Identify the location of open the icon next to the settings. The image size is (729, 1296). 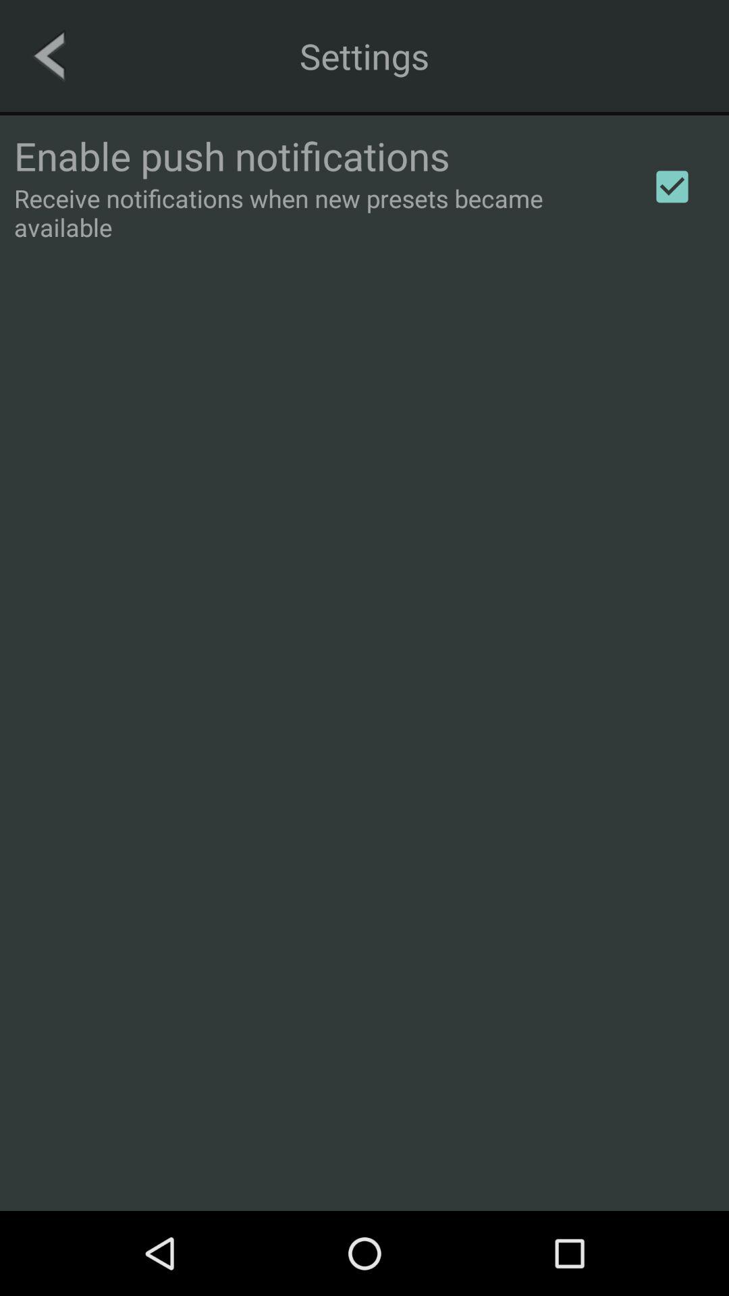
(49, 55).